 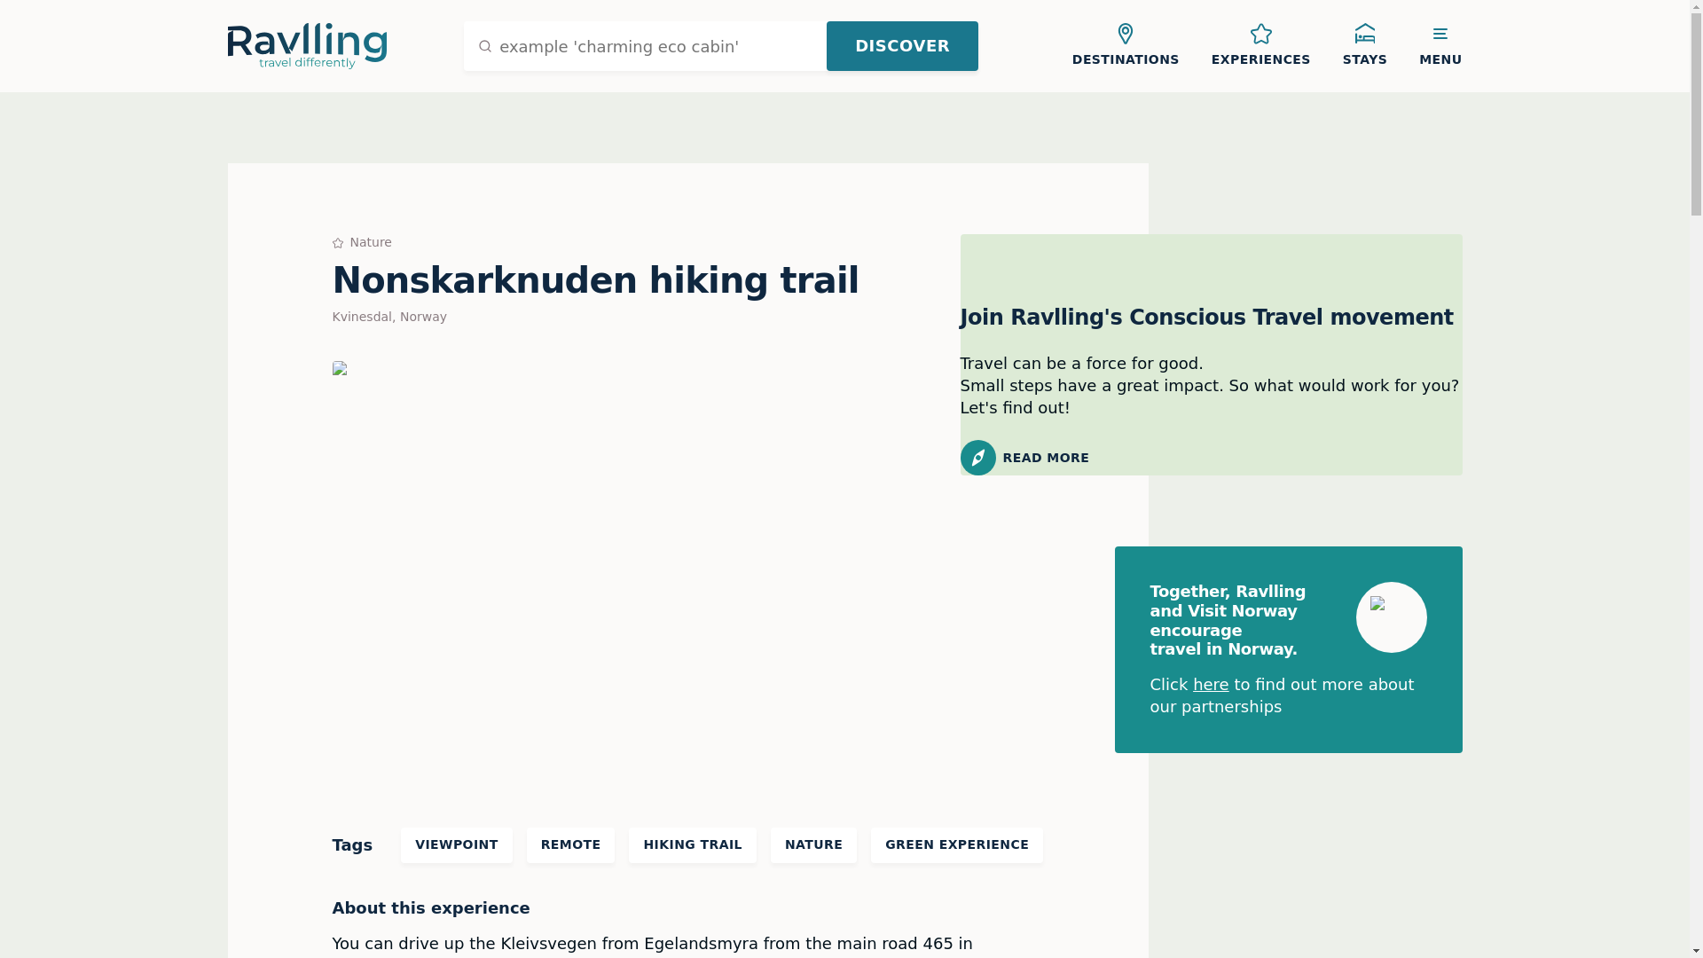 I want to click on MENU, so click(x=1440, y=45).